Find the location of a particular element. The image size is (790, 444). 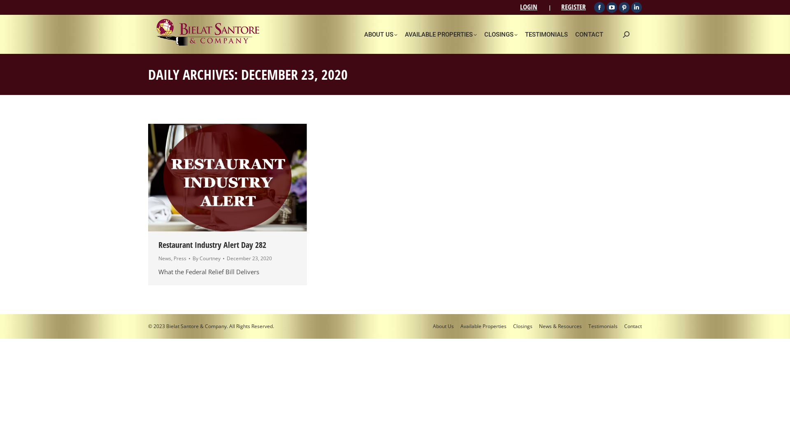

Linkedin page opens in new window is located at coordinates (637, 7).